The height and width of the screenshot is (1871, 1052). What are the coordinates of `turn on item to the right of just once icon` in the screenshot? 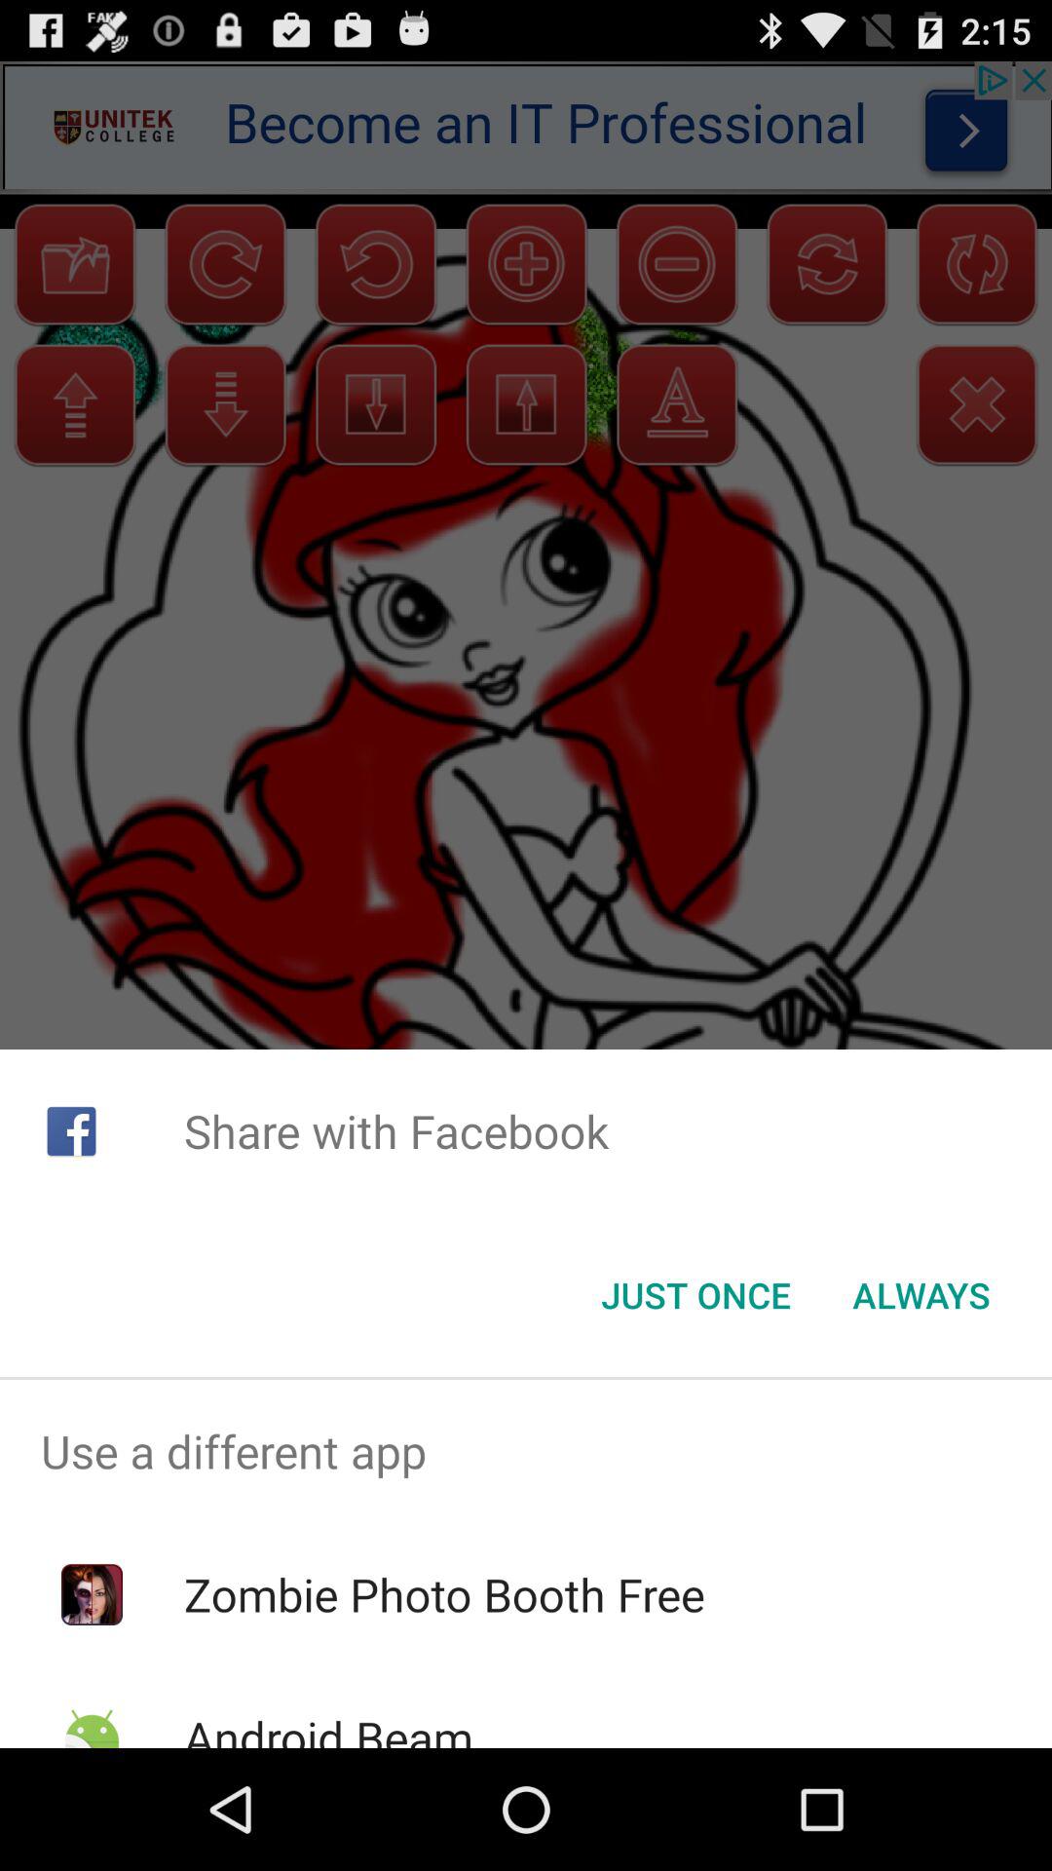 It's located at (921, 1295).